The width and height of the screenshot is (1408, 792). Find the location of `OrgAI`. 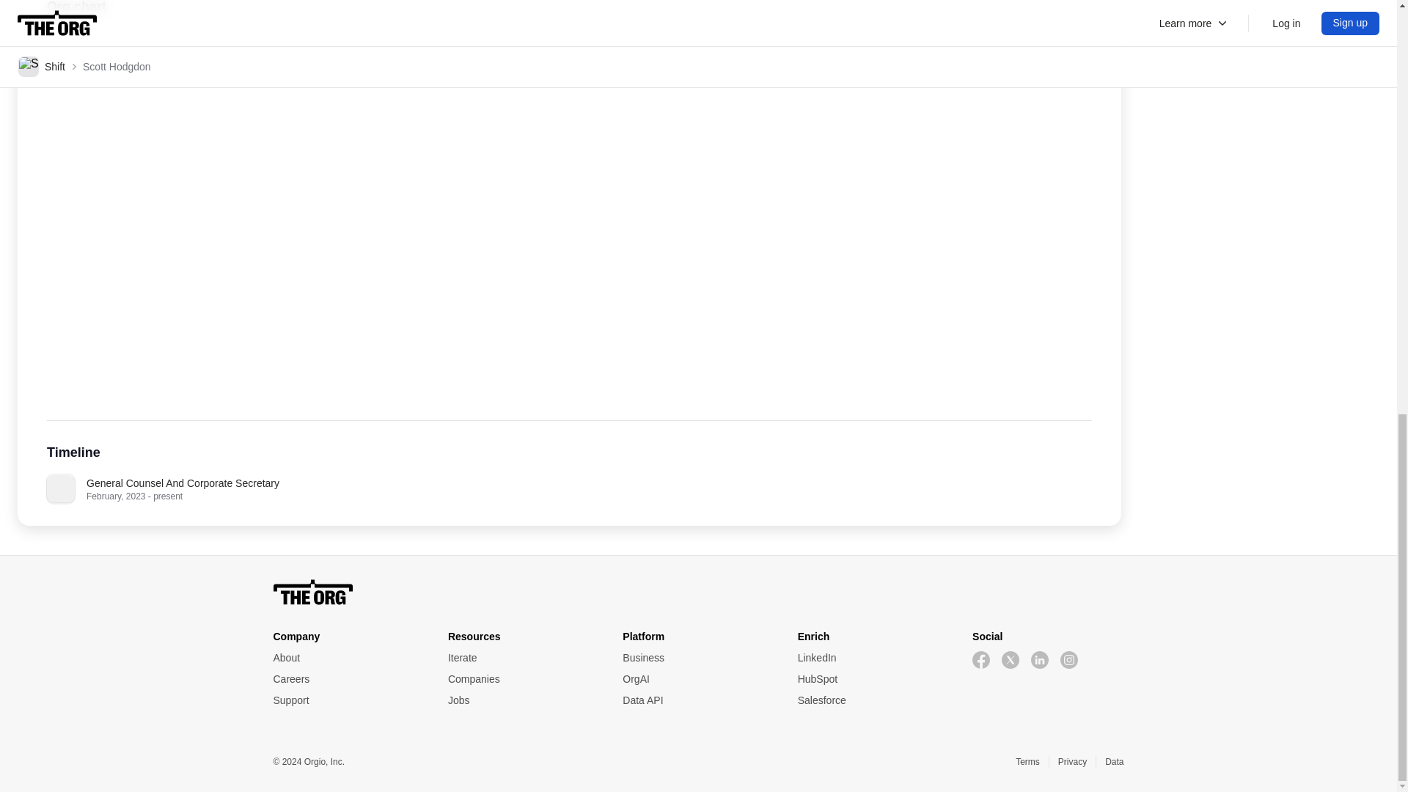

OrgAI is located at coordinates (697, 679).